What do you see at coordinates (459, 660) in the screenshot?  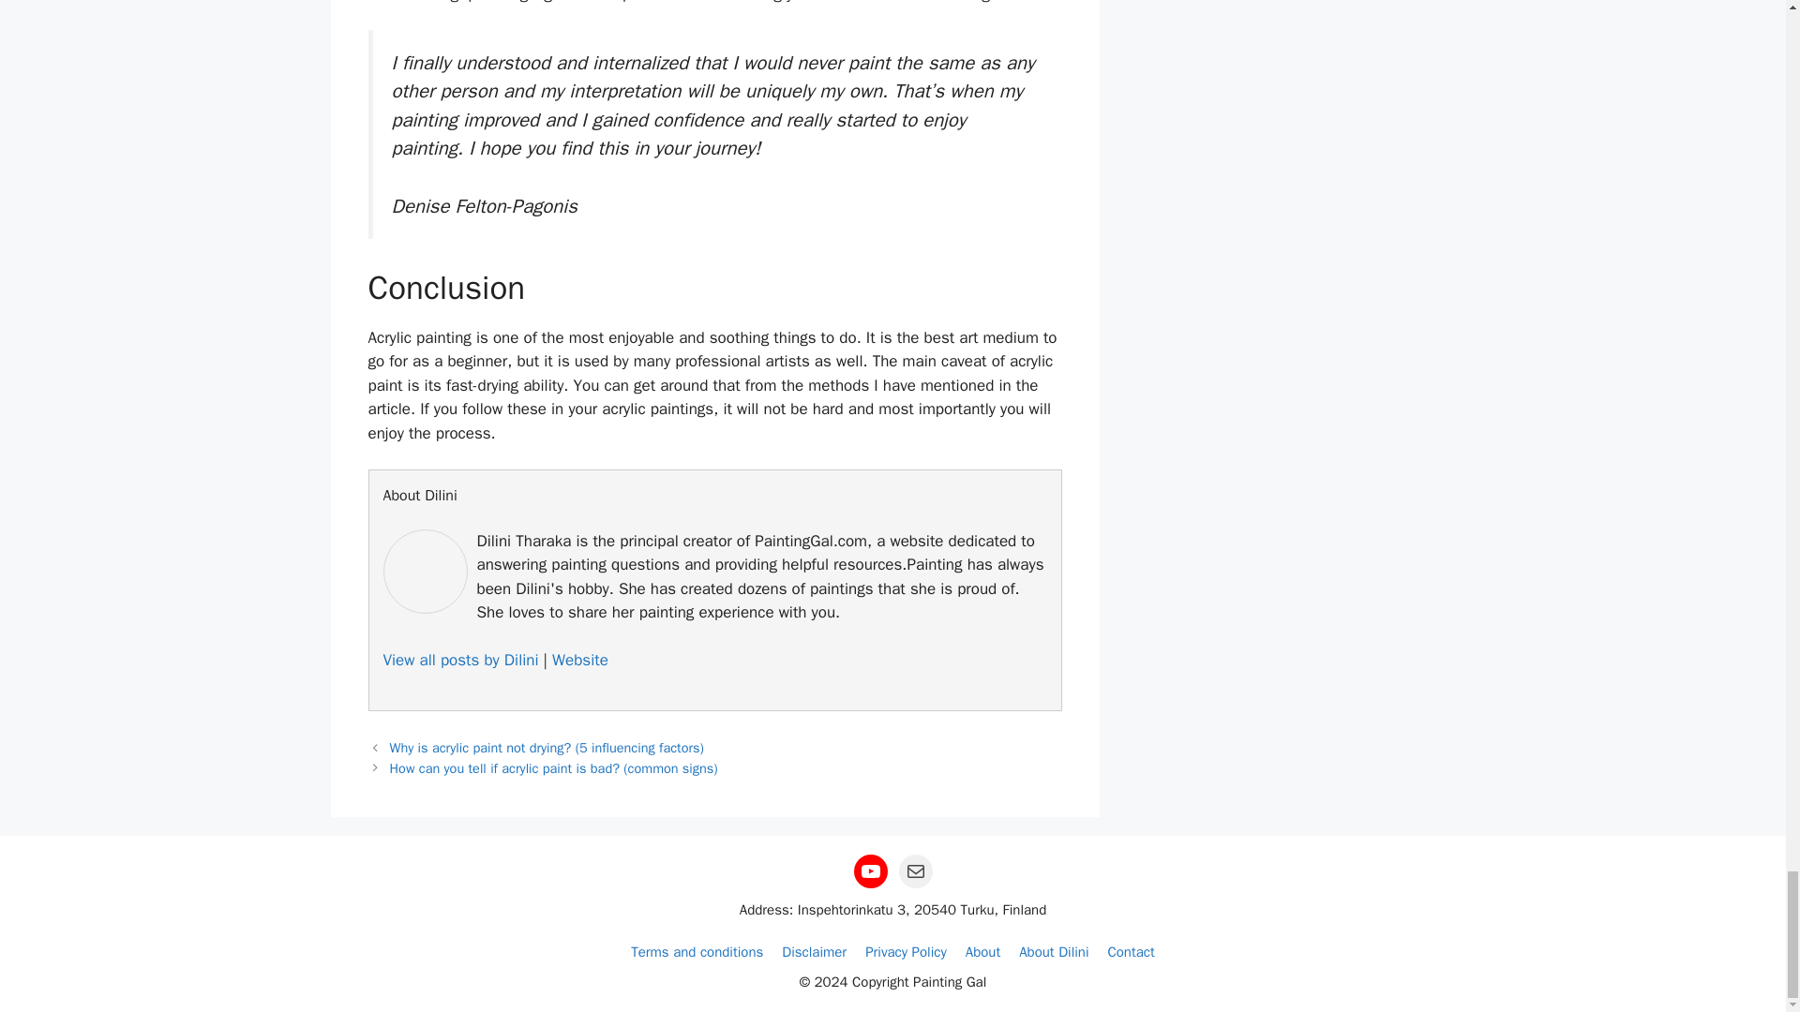 I see `View all posts by Dilini` at bounding box center [459, 660].